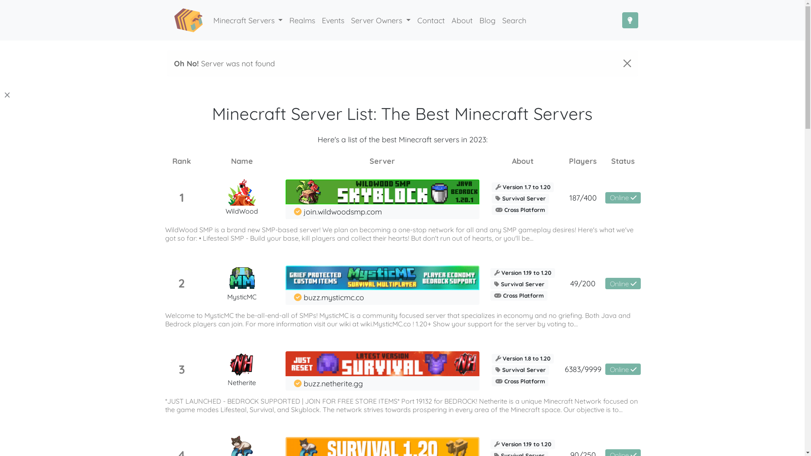 The width and height of the screenshot is (811, 456). I want to click on Search, so click(514, 20).